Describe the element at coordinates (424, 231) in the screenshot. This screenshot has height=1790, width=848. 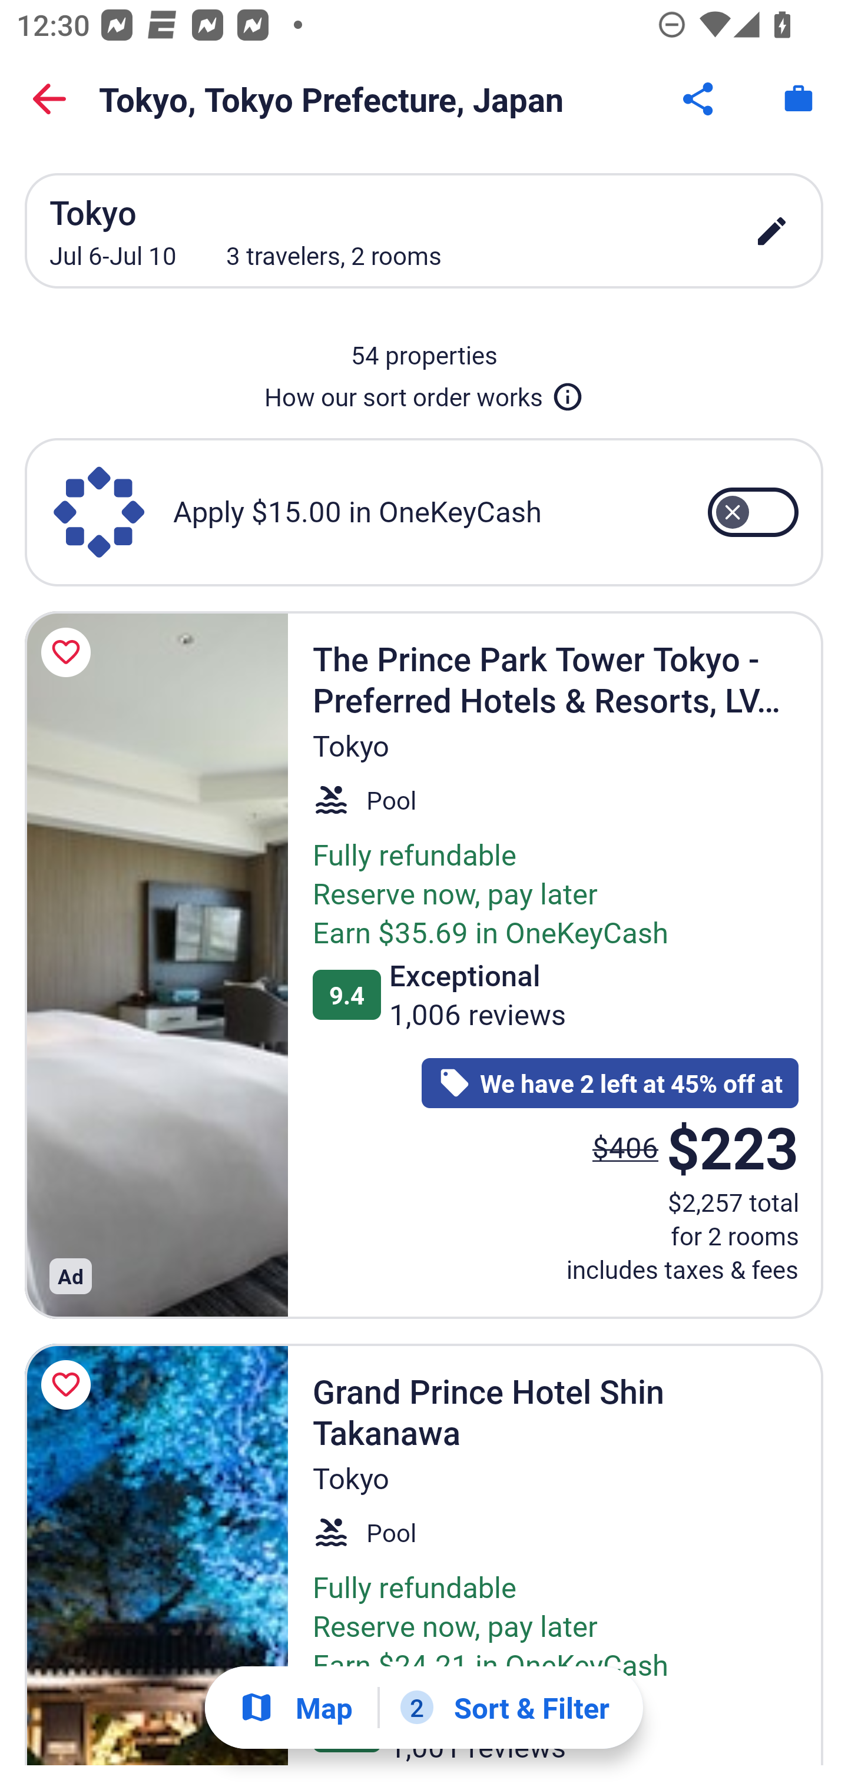
I see `Tokyo Jul 6-Jul 10 3 travelers, 2 rooms edit` at that location.